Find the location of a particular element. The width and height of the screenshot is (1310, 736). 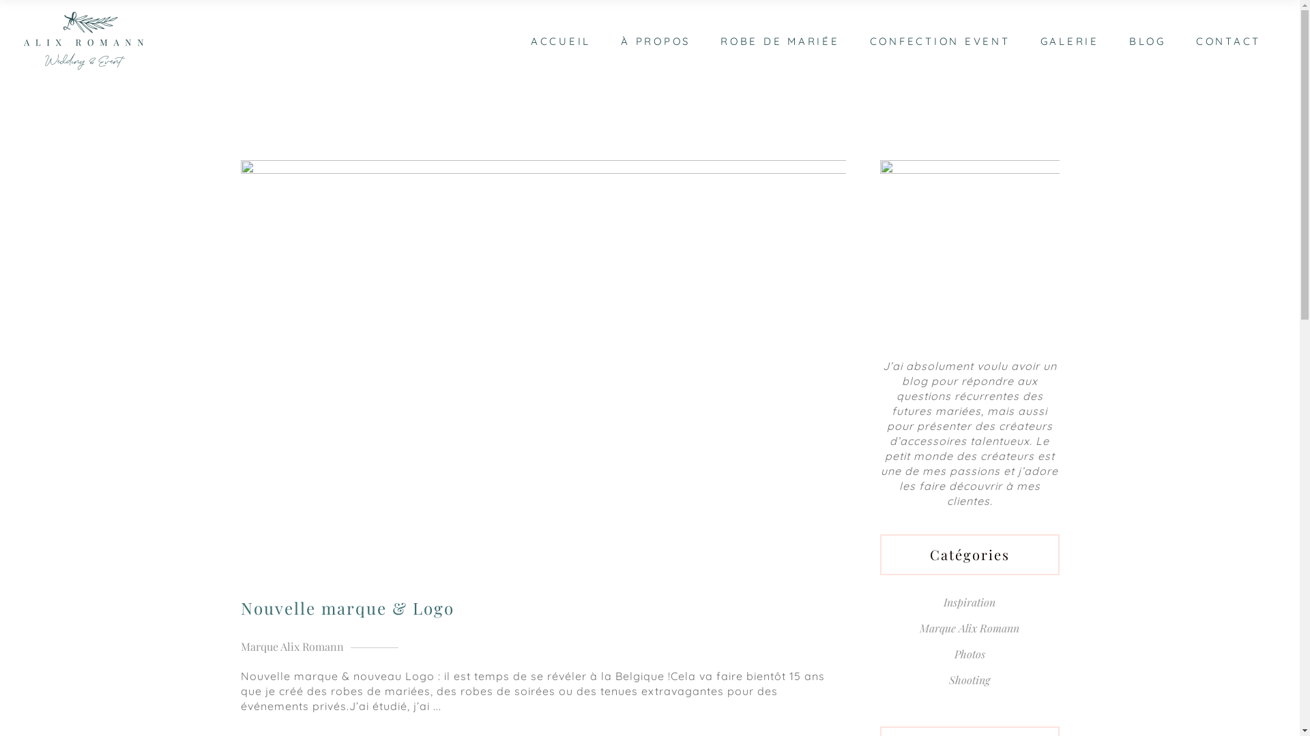

Nouvelle marque & Logo is located at coordinates (543, 362).